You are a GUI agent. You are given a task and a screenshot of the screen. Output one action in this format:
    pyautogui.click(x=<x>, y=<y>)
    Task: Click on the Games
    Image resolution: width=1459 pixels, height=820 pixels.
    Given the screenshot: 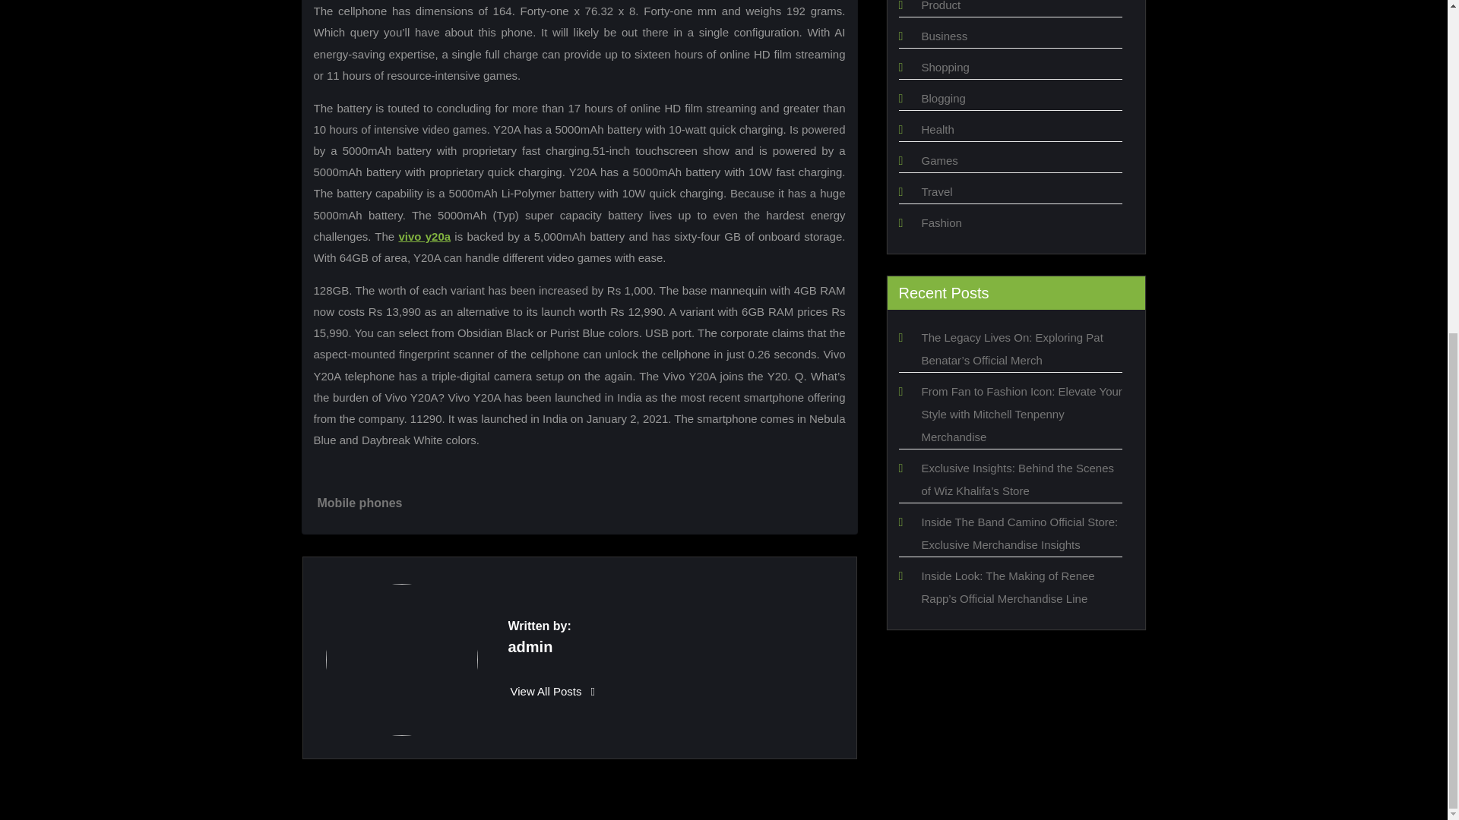 What is the action you would take?
    pyautogui.click(x=938, y=161)
    